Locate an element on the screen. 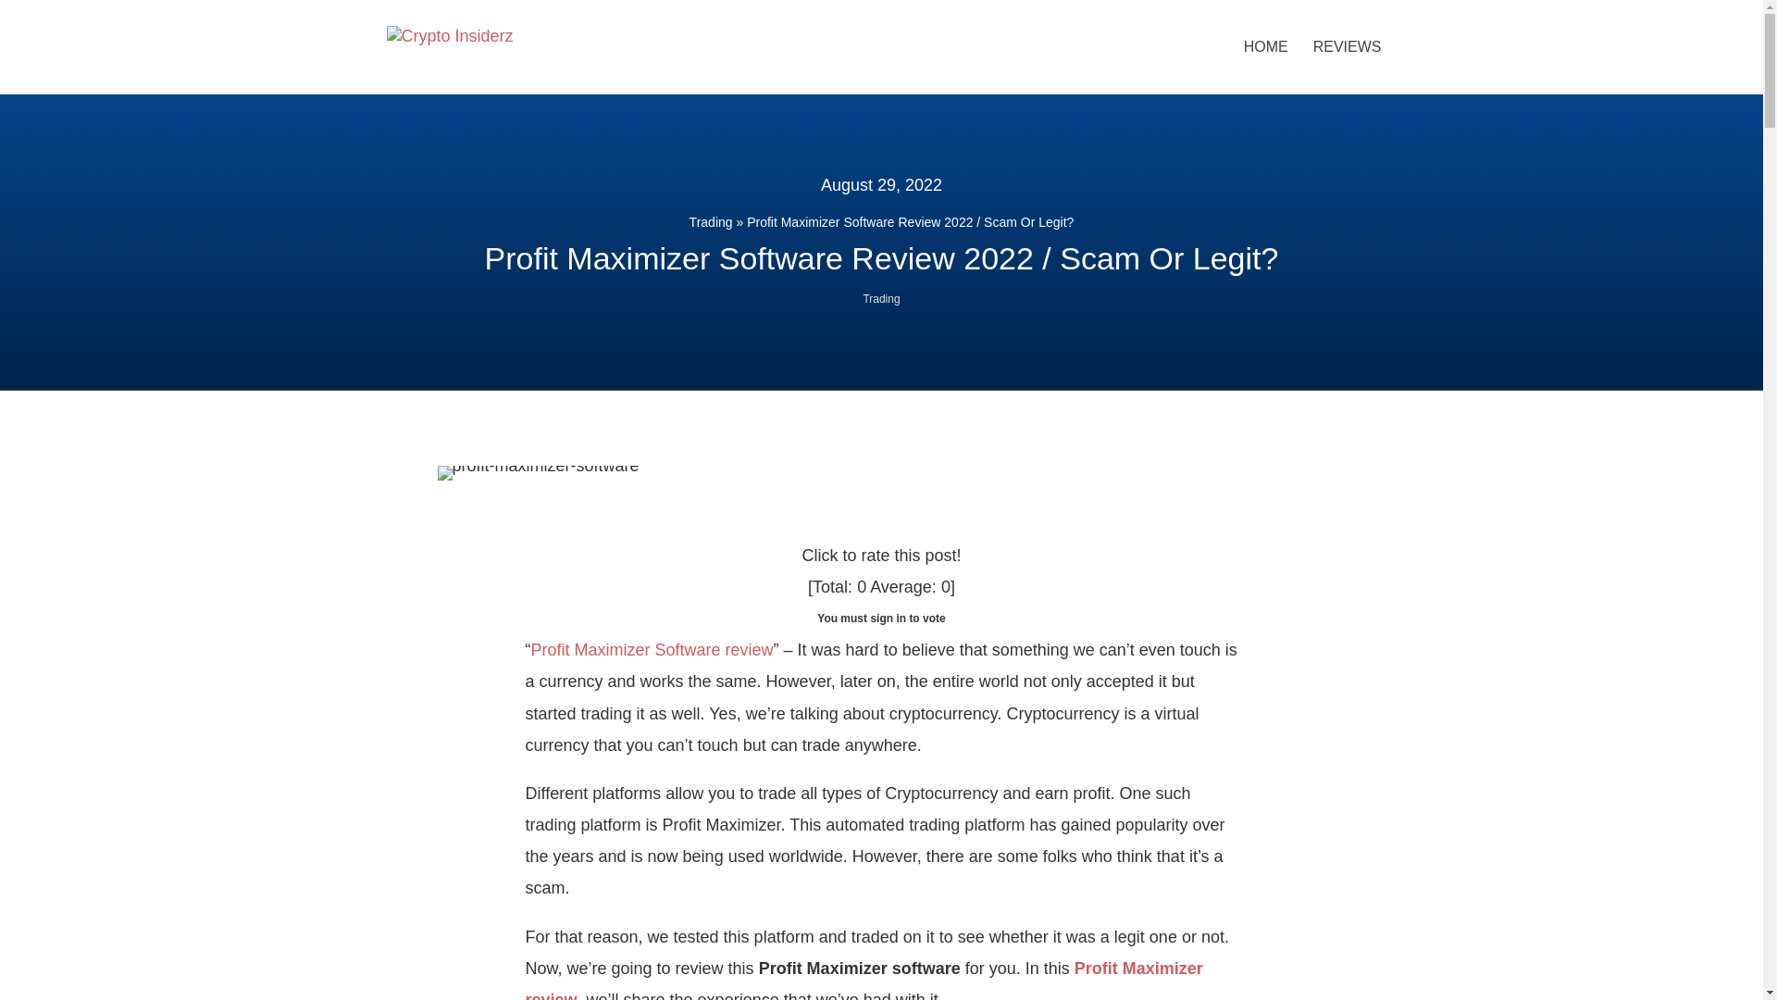 The width and height of the screenshot is (1777, 1000). Trading is located at coordinates (880, 299).